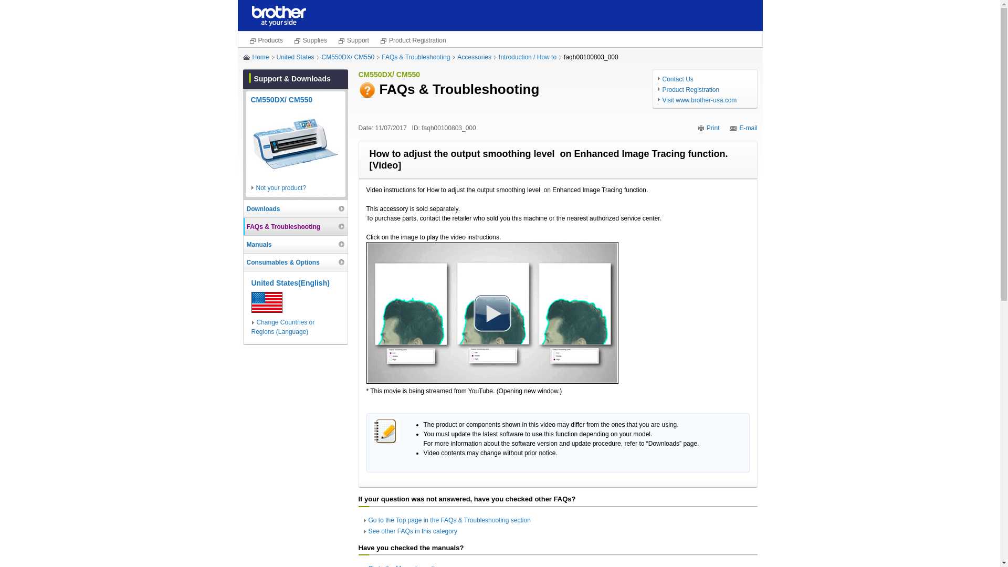 This screenshot has width=1008, height=567. What do you see at coordinates (296, 208) in the screenshot?
I see `Downloads` at bounding box center [296, 208].